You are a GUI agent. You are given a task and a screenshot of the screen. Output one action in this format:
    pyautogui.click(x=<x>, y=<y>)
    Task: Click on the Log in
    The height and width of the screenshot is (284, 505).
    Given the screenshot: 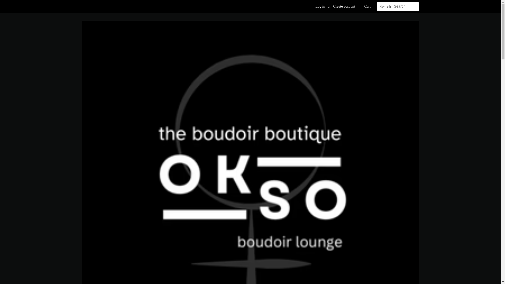 What is the action you would take?
    pyautogui.click(x=320, y=6)
    